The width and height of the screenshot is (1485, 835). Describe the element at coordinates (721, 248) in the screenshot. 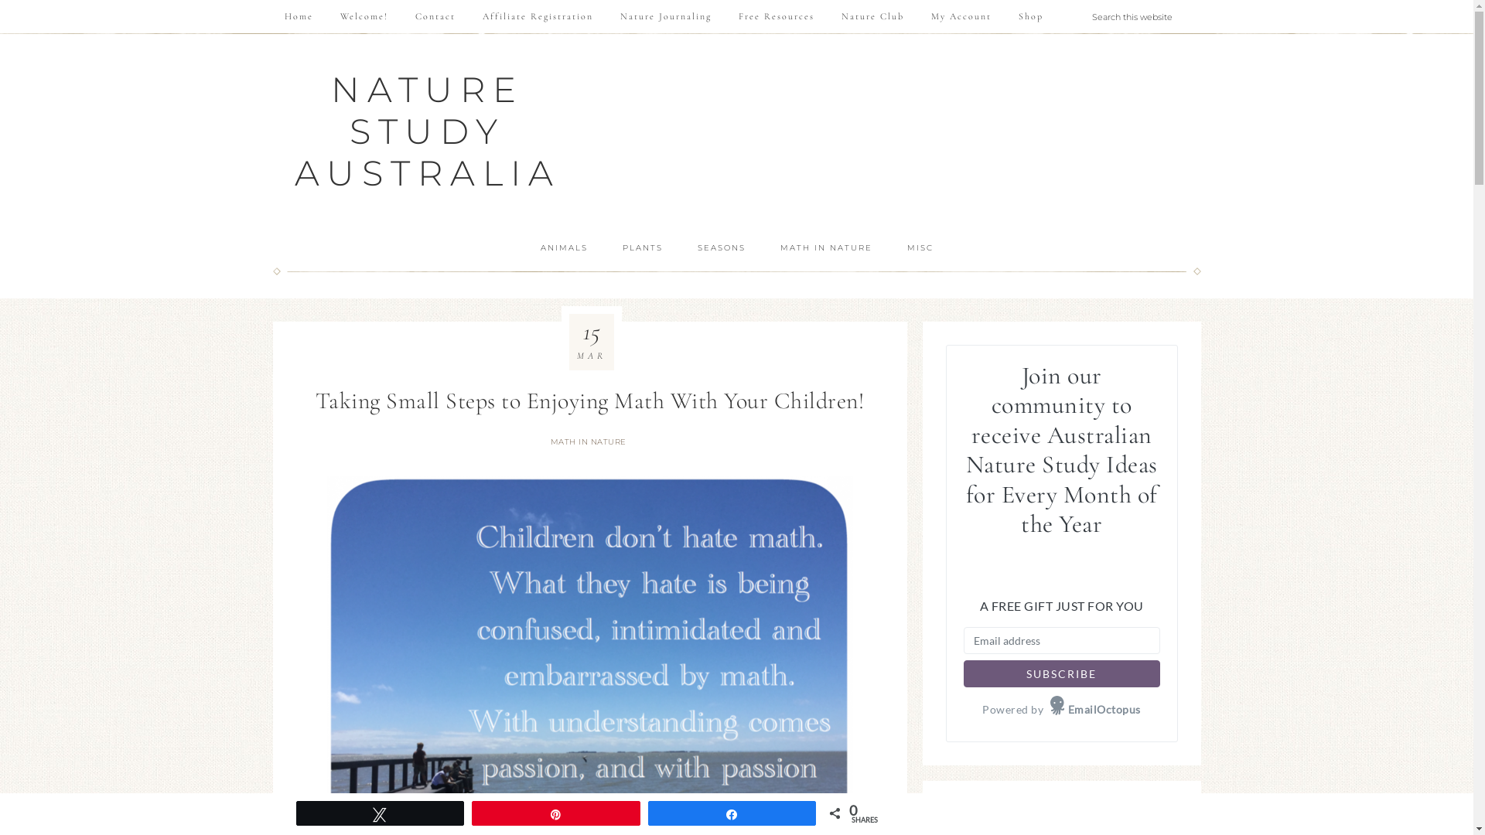

I see `SEASONS` at that location.